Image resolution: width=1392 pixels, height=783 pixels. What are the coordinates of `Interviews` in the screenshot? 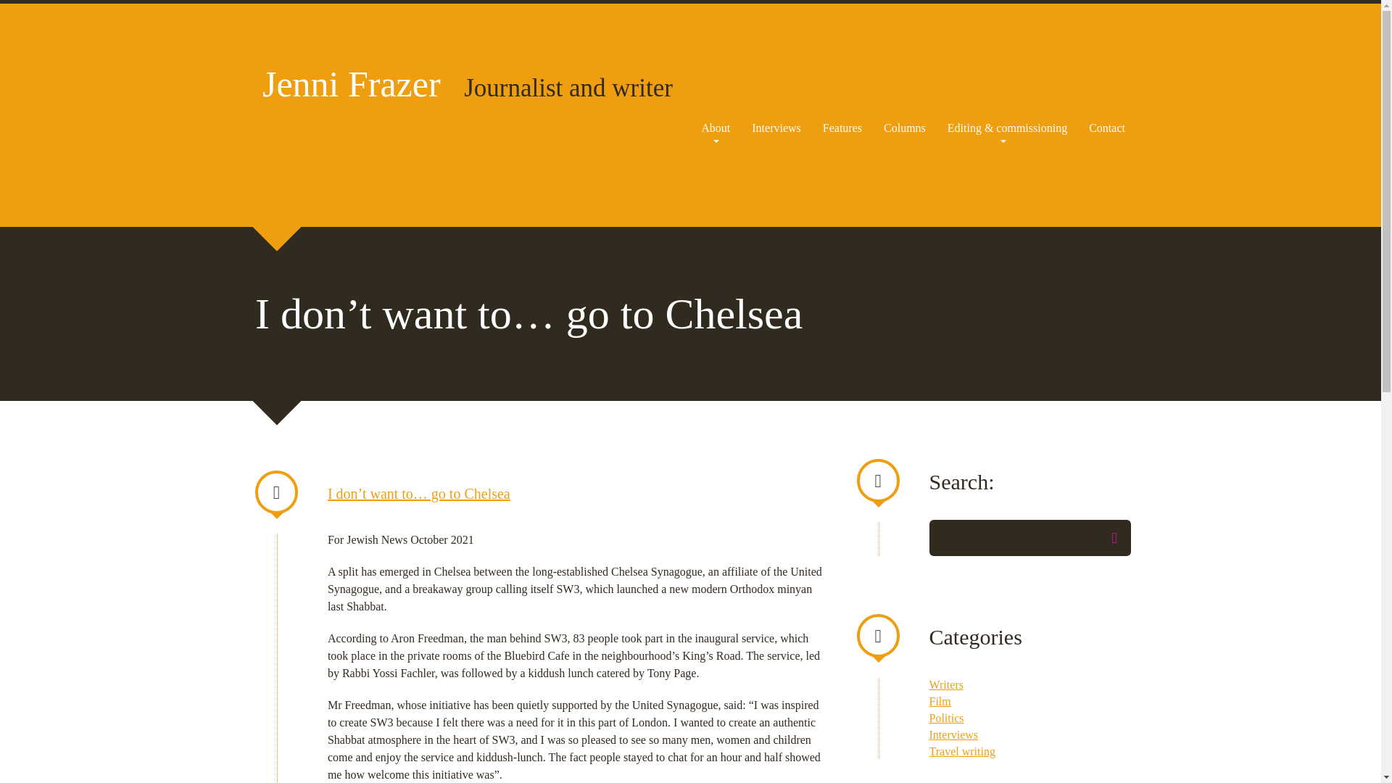 It's located at (954, 734).